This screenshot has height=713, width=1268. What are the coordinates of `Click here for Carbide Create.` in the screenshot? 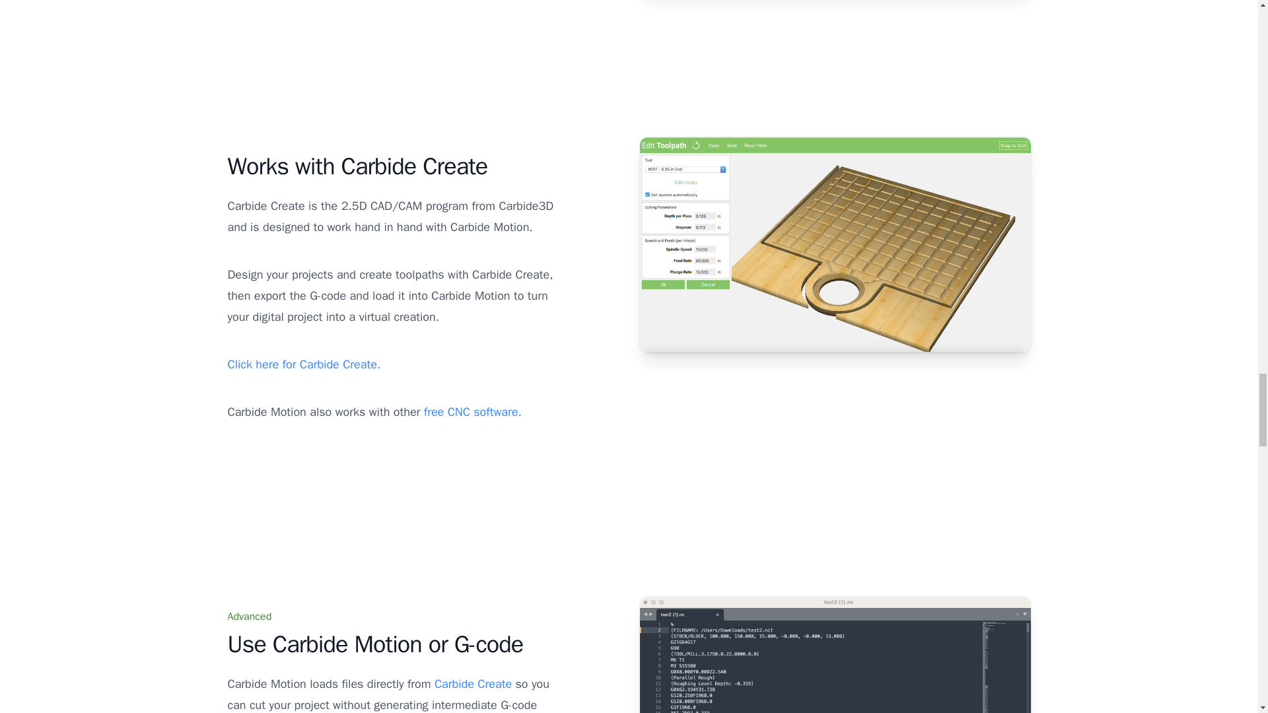 It's located at (304, 364).